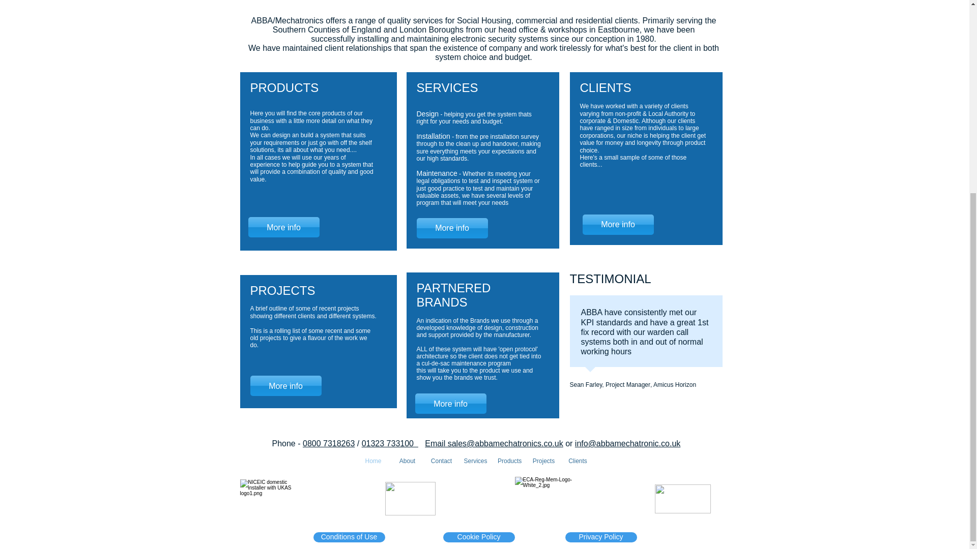 The height and width of the screenshot is (549, 977). Describe the element at coordinates (407, 461) in the screenshot. I see `About` at that location.